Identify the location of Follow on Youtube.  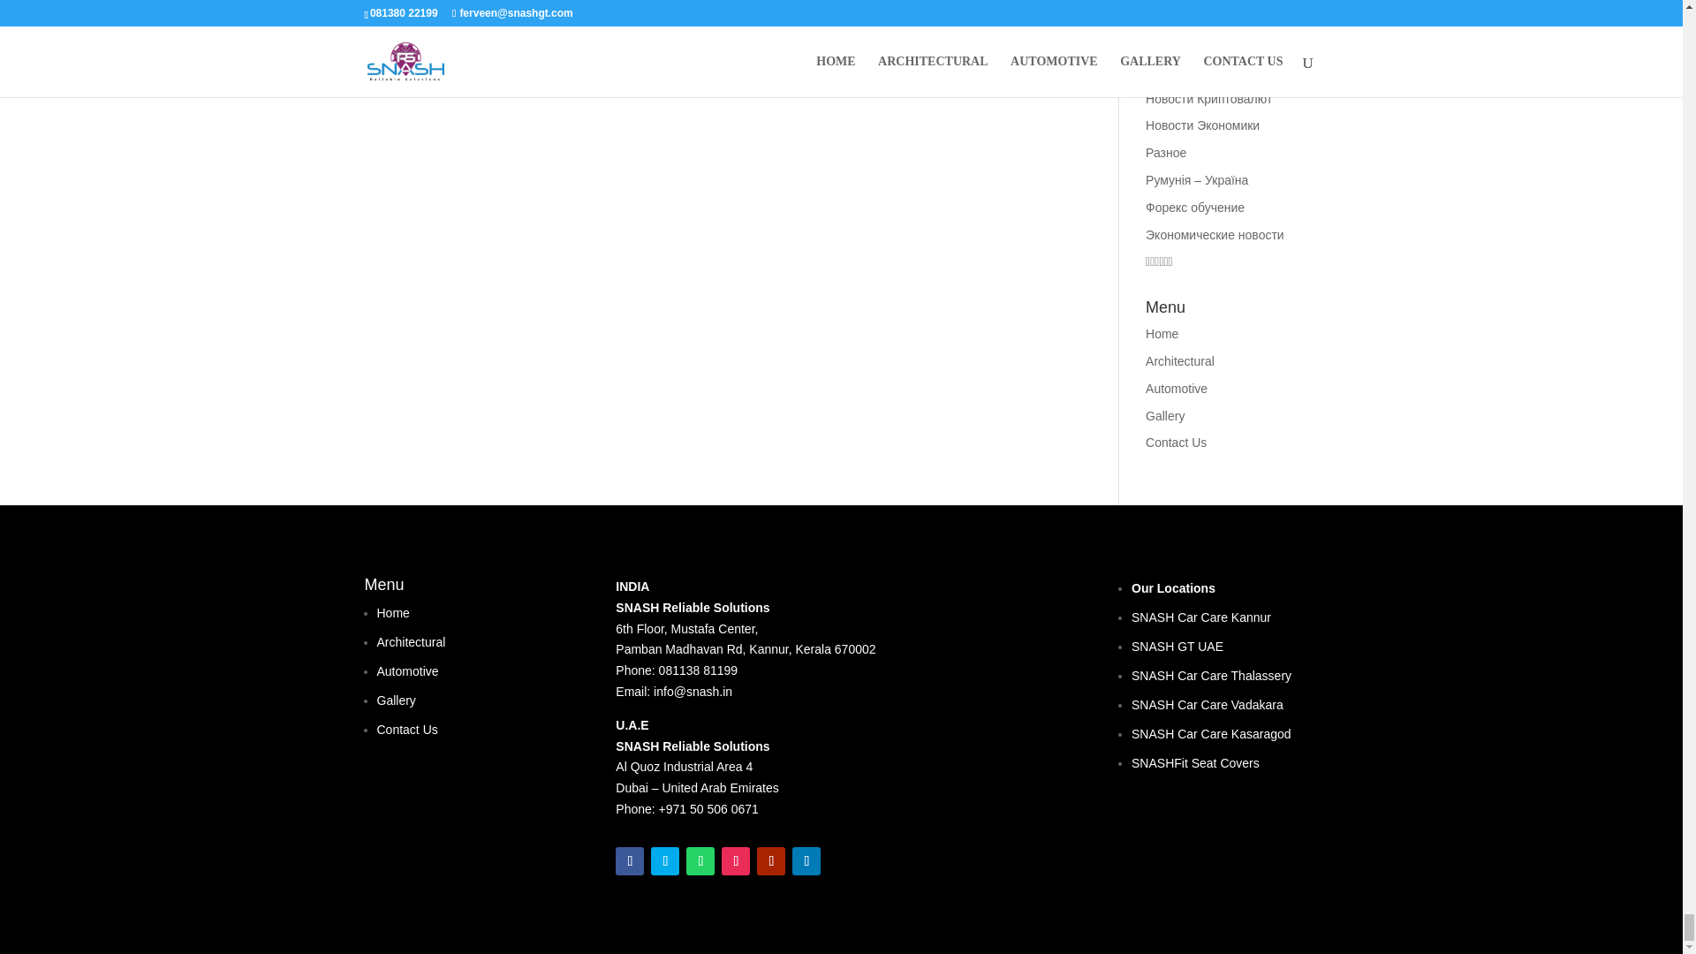
(770, 861).